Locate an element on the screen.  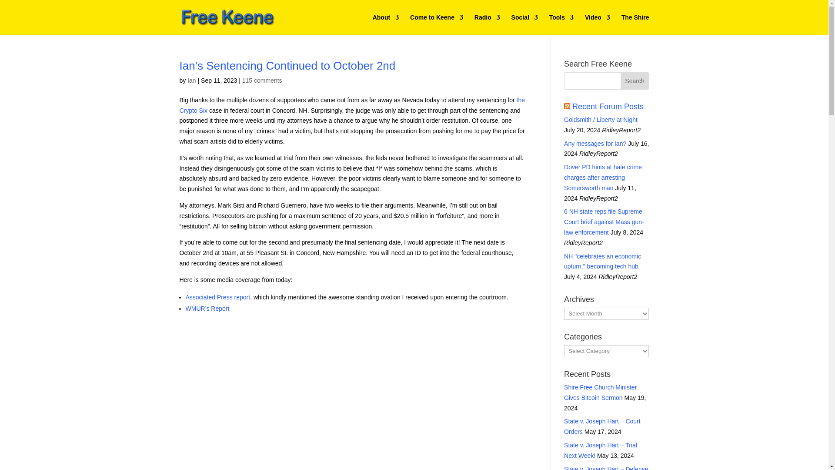
Search is located at coordinates (635, 81).